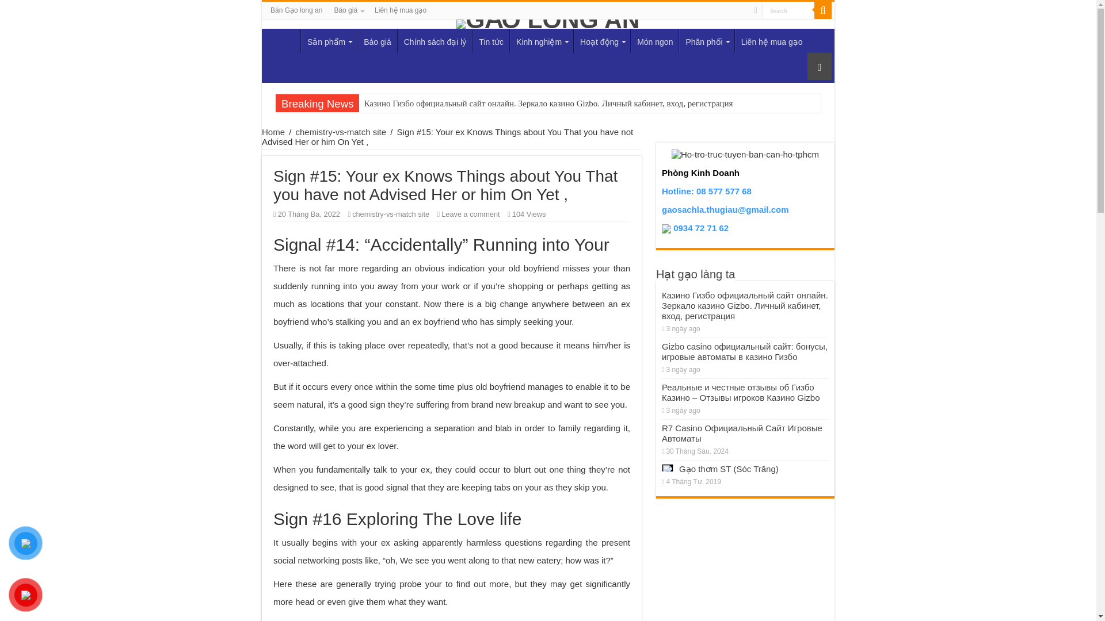 This screenshot has height=621, width=1105. What do you see at coordinates (820, 66) in the screenshot?
I see `Random Article` at bounding box center [820, 66].